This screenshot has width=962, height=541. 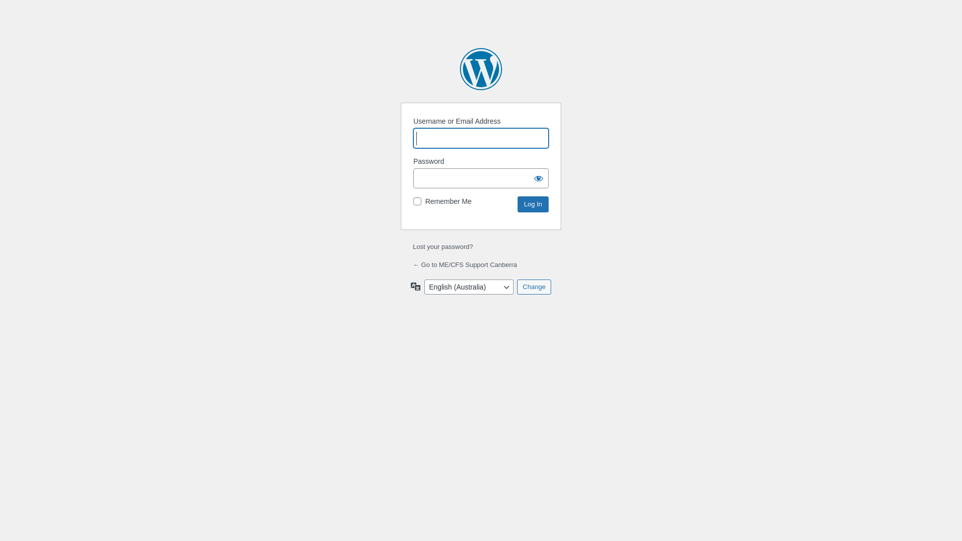 I want to click on Change, so click(x=534, y=287).